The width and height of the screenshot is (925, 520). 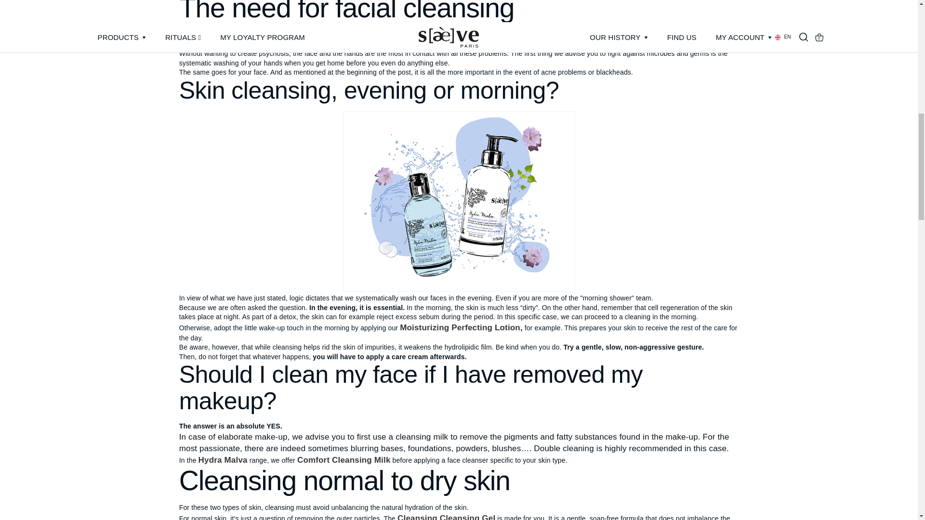 What do you see at coordinates (344, 460) in the screenshot?
I see `Comfort Cleansing Milk, Hydra Malva` at bounding box center [344, 460].